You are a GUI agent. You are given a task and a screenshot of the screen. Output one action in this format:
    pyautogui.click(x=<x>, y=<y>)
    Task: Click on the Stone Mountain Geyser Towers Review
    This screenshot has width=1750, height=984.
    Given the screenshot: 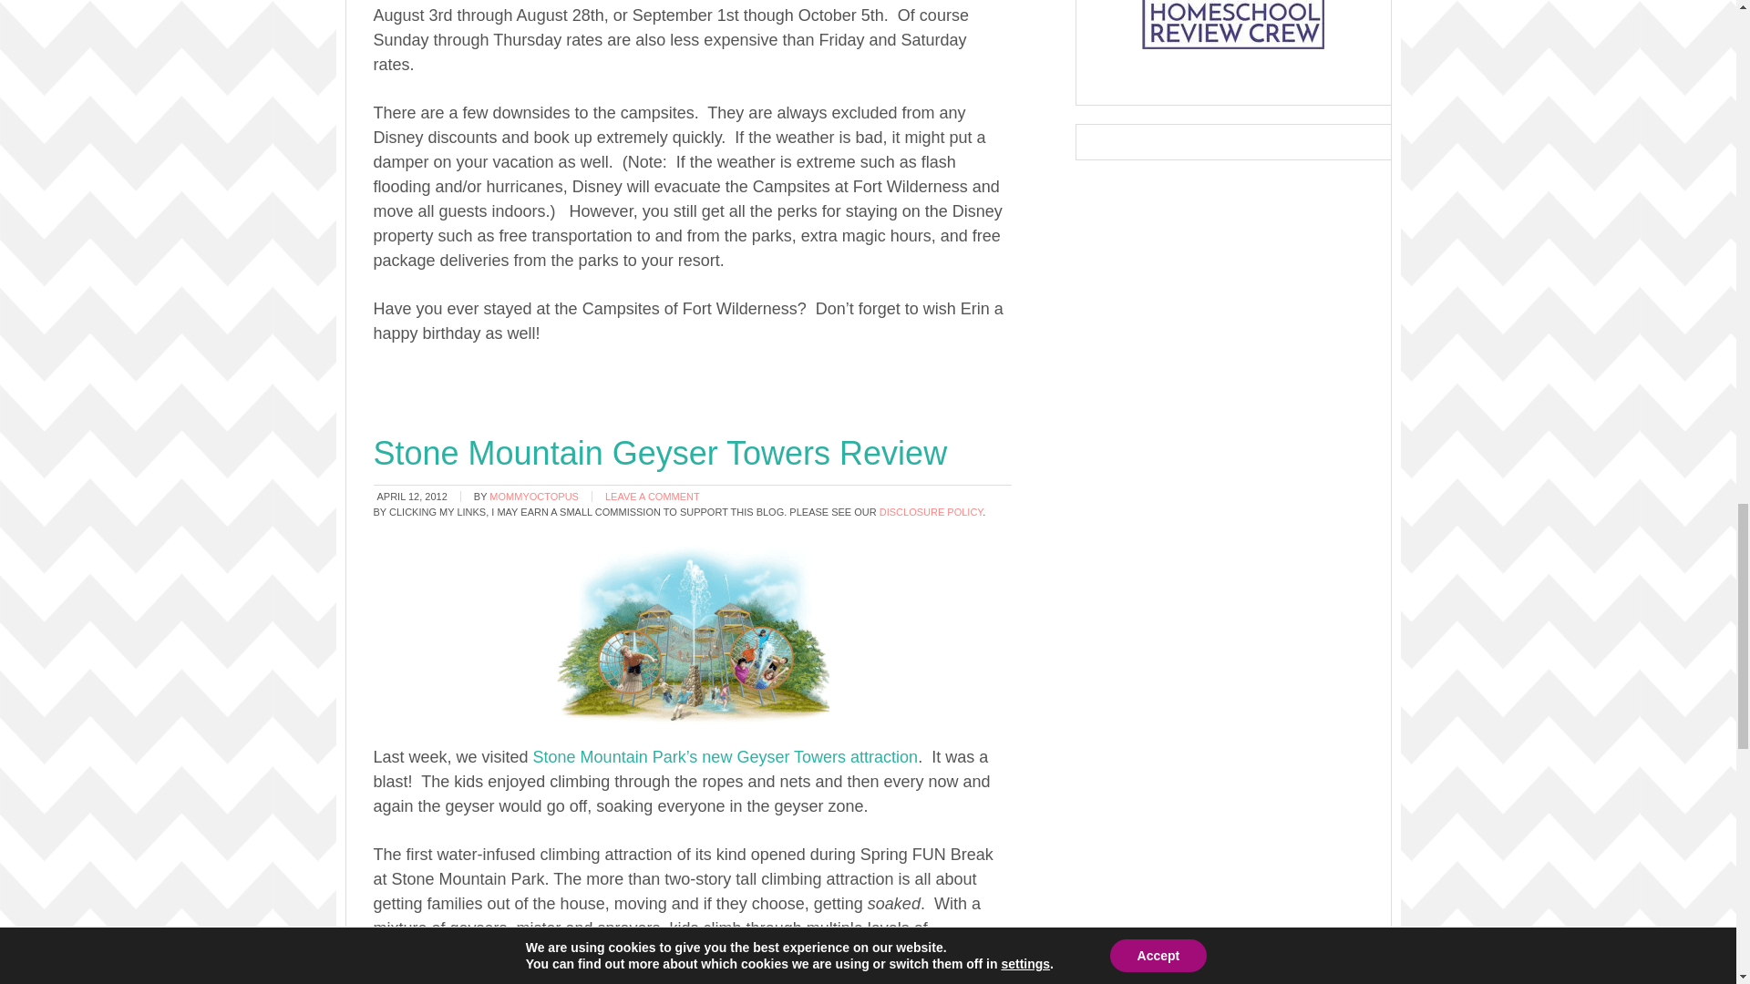 What is the action you would take?
    pyautogui.click(x=661, y=454)
    